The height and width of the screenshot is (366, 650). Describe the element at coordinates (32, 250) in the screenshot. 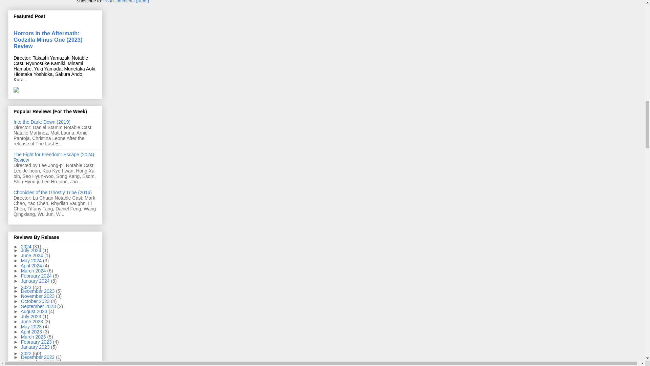

I see `July 2024` at that location.